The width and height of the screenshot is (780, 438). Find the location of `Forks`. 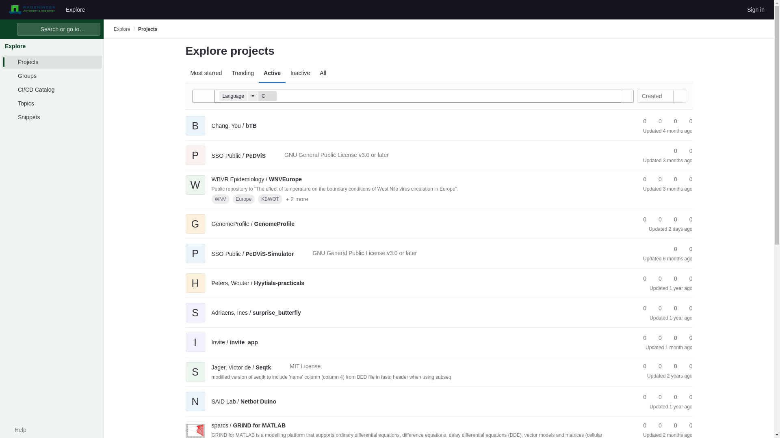

Forks is located at coordinates (687, 151).